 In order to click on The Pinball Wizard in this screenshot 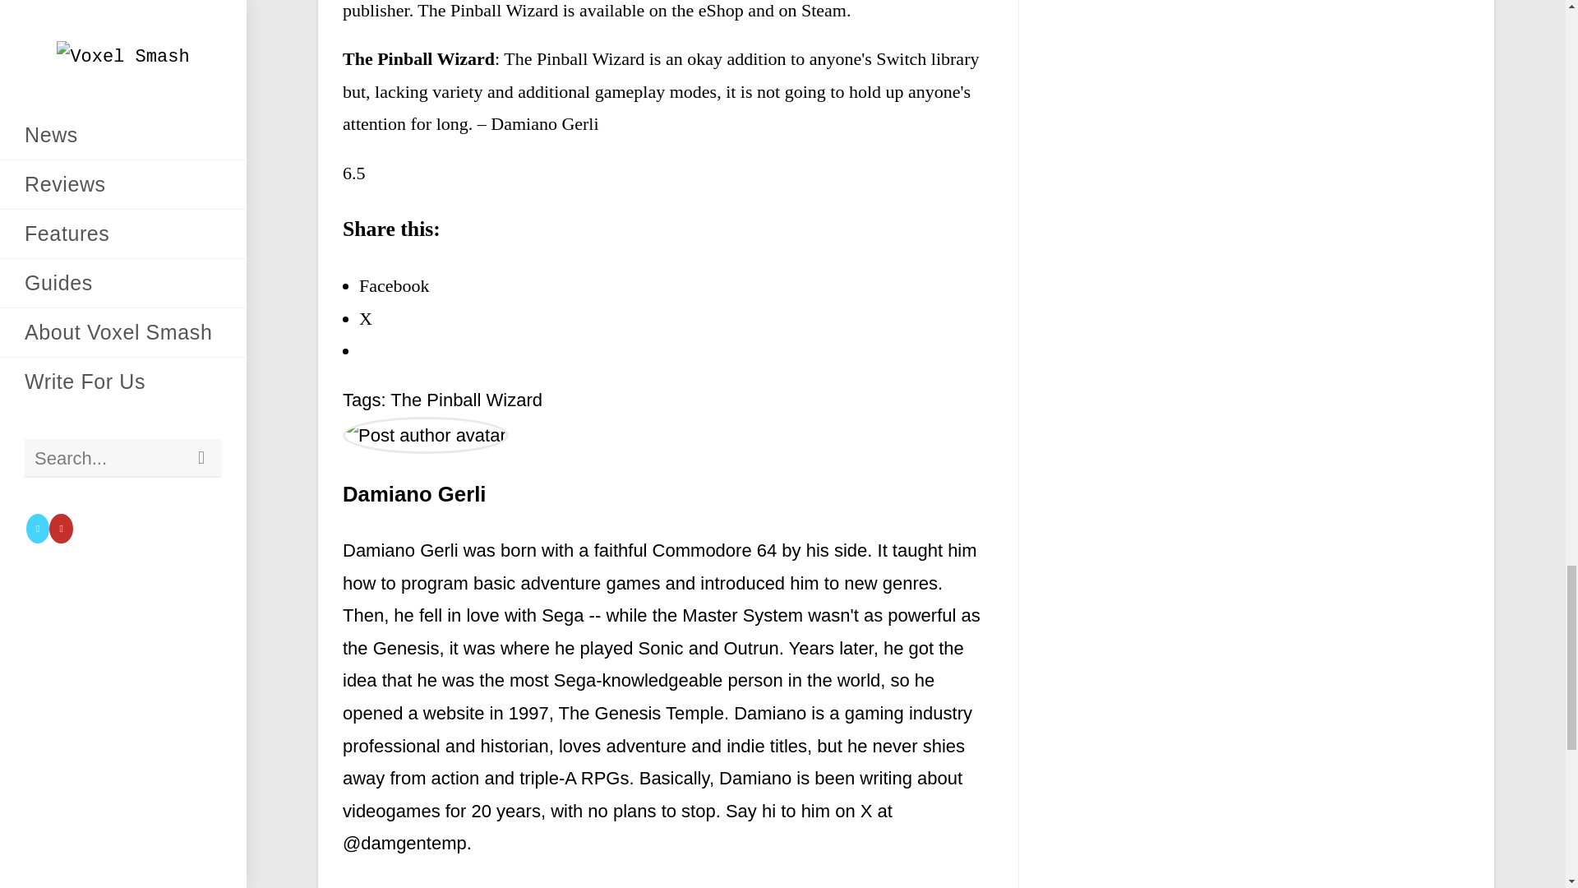, I will do `click(466, 400)`.